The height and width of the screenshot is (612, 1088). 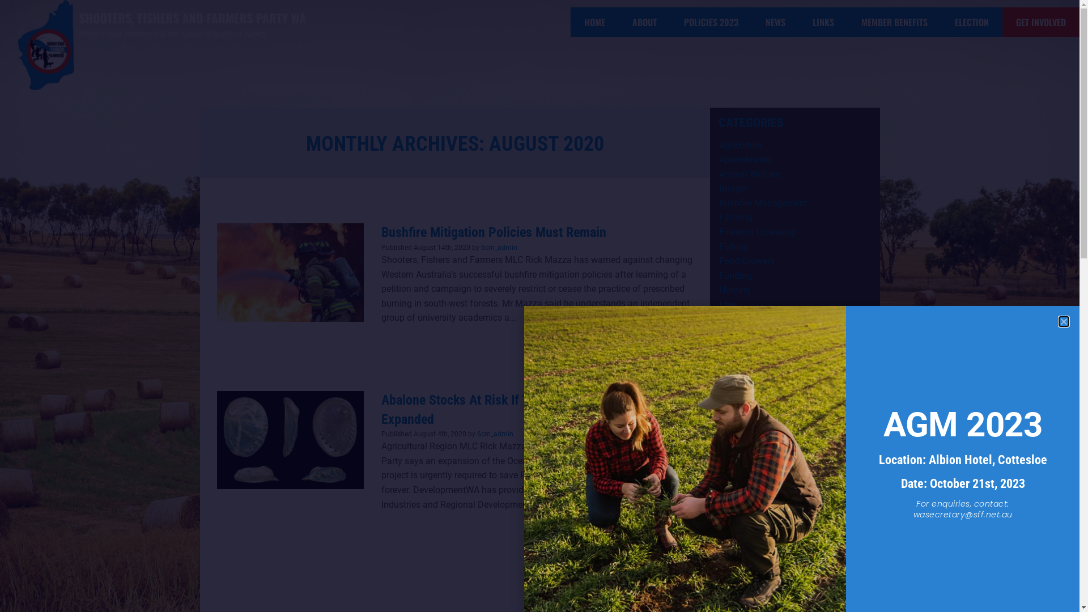 What do you see at coordinates (740, 478) in the screenshot?
I see `SSAA(WA)` at bounding box center [740, 478].